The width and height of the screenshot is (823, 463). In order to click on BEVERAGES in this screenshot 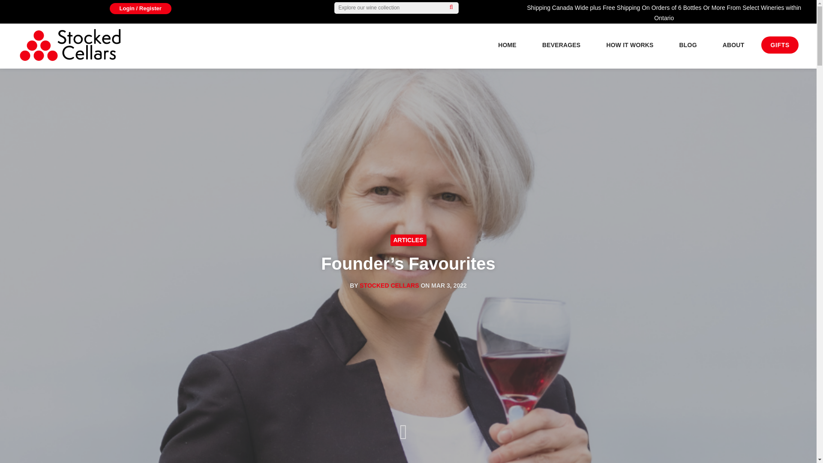, I will do `click(561, 45)`.